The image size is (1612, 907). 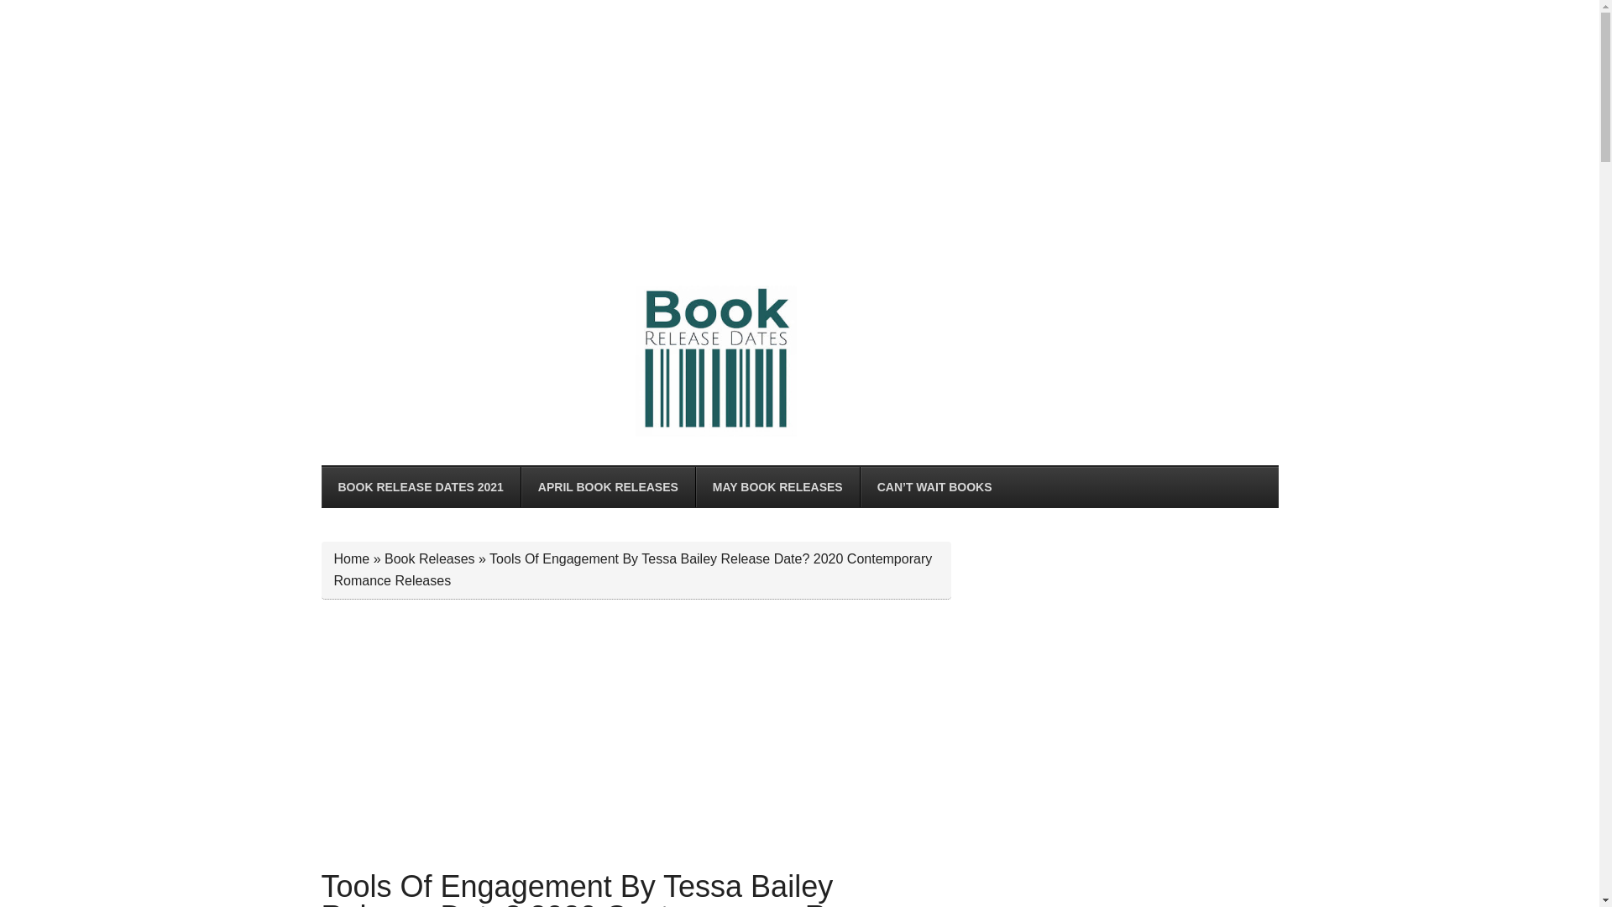 What do you see at coordinates (715, 361) in the screenshot?
I see `Book Release Dates` at bounding box center [715, 361].